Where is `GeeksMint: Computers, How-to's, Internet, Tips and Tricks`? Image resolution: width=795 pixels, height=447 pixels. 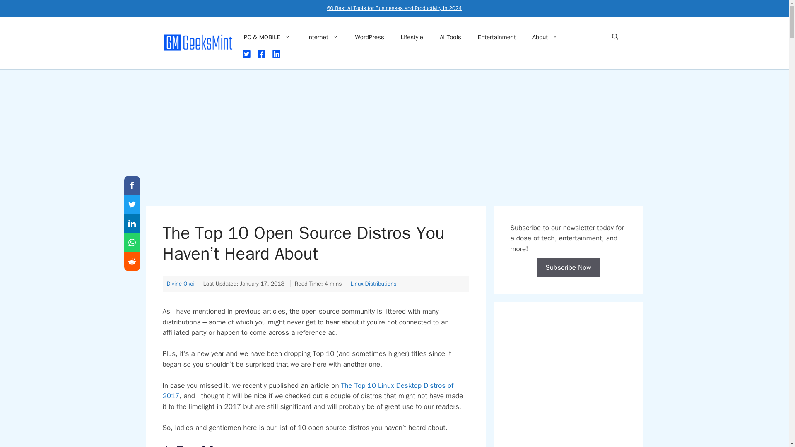
GeeksMint: Computers, How-to's, Internet, Tips and Tricks is located at coordinates (199, 42).